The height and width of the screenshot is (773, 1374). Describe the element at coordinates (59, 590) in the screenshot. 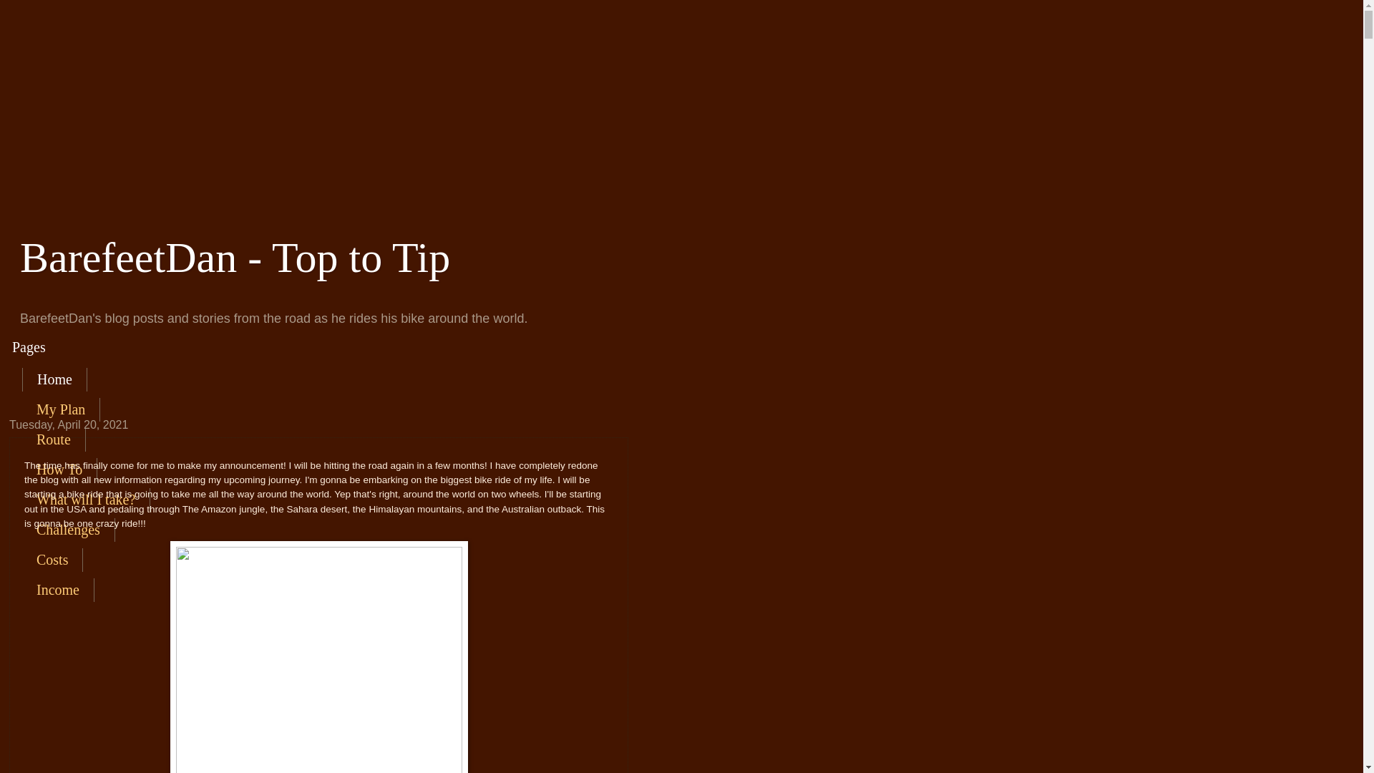

I see `Income` at that location.